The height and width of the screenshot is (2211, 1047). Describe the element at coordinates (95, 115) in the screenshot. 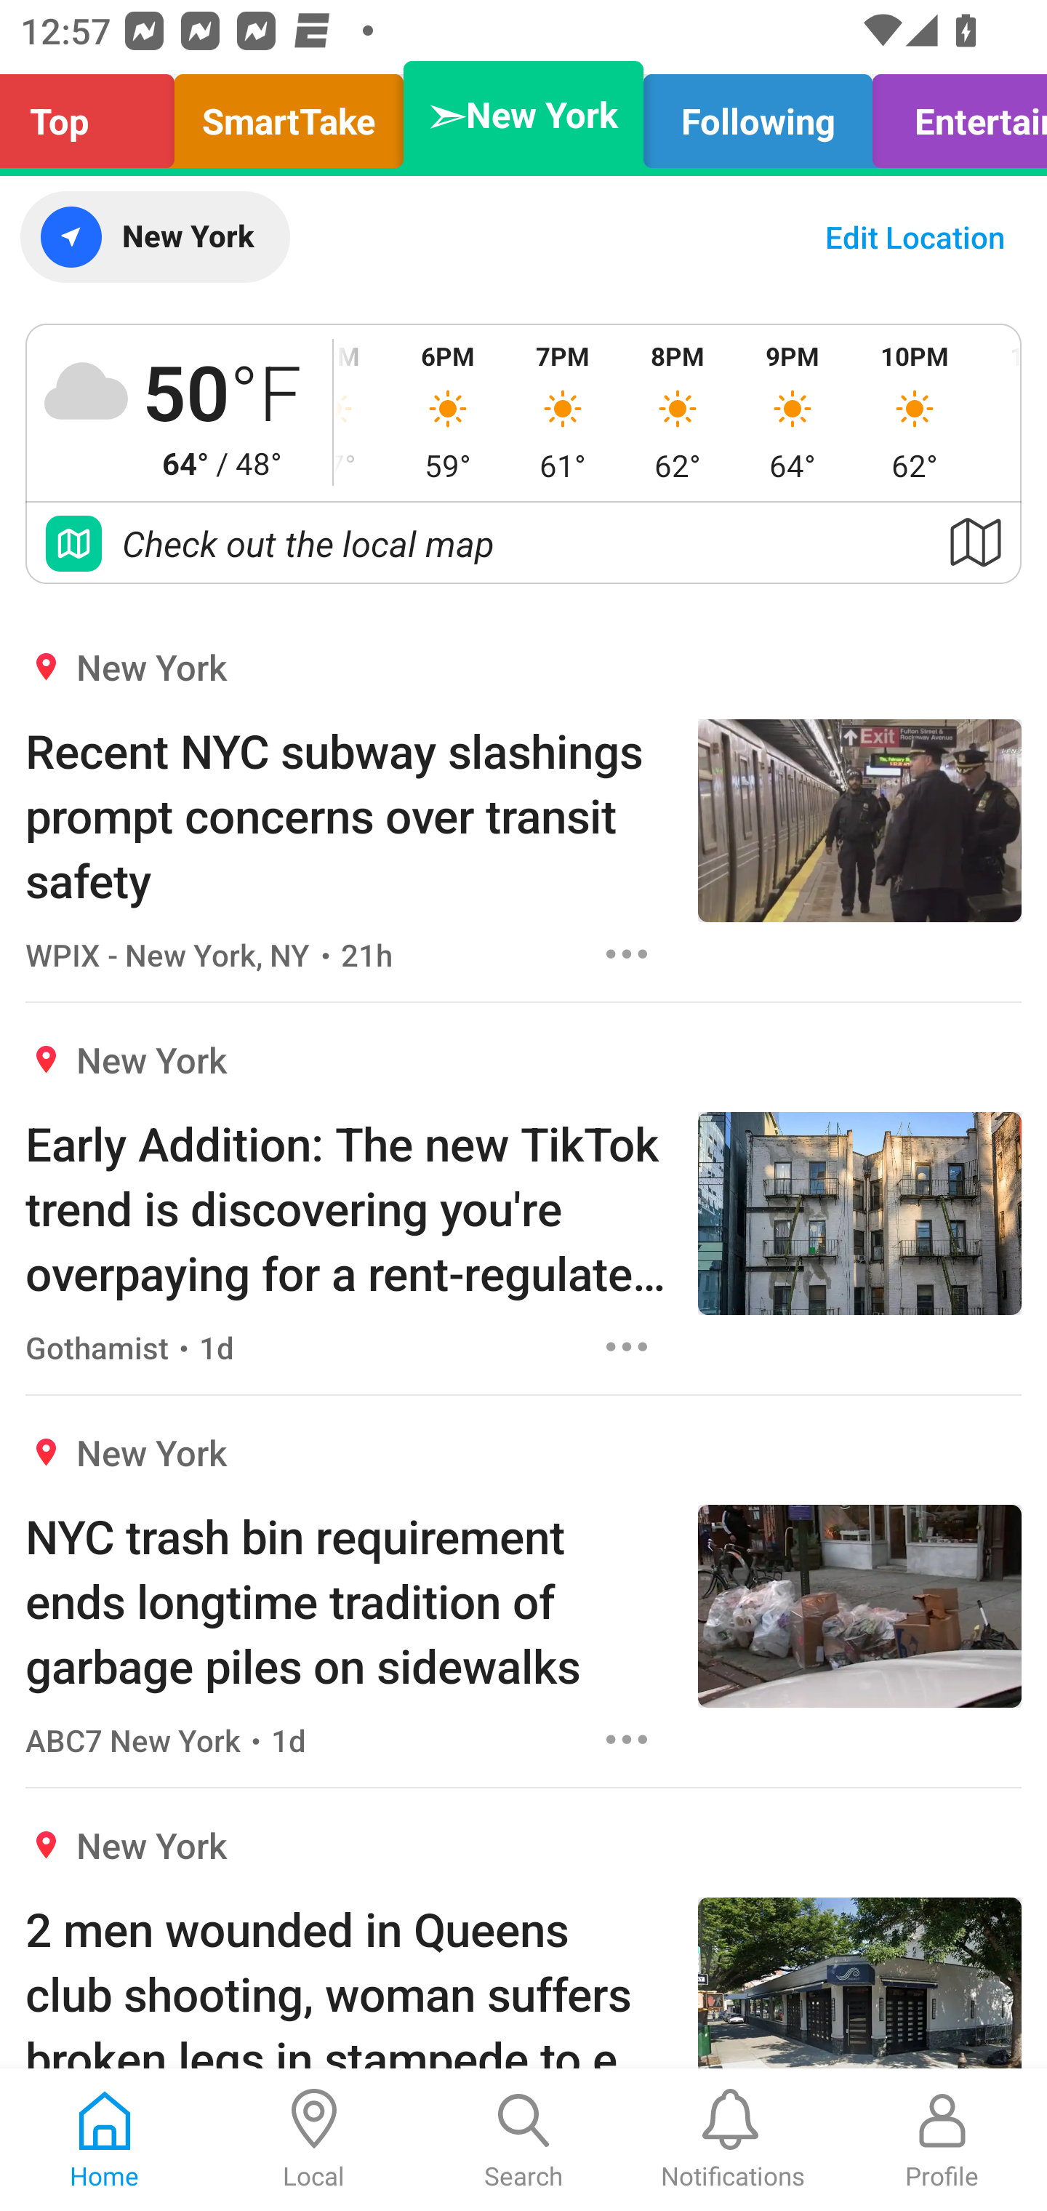

I see `Top` at that location.